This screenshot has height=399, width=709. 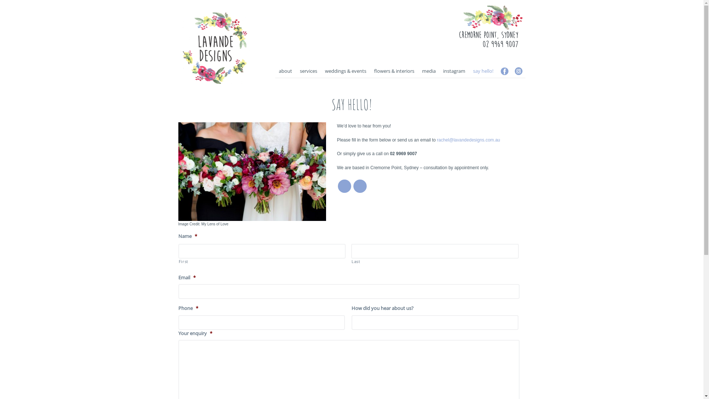 I want to click on media, so click(x=429, y=61).